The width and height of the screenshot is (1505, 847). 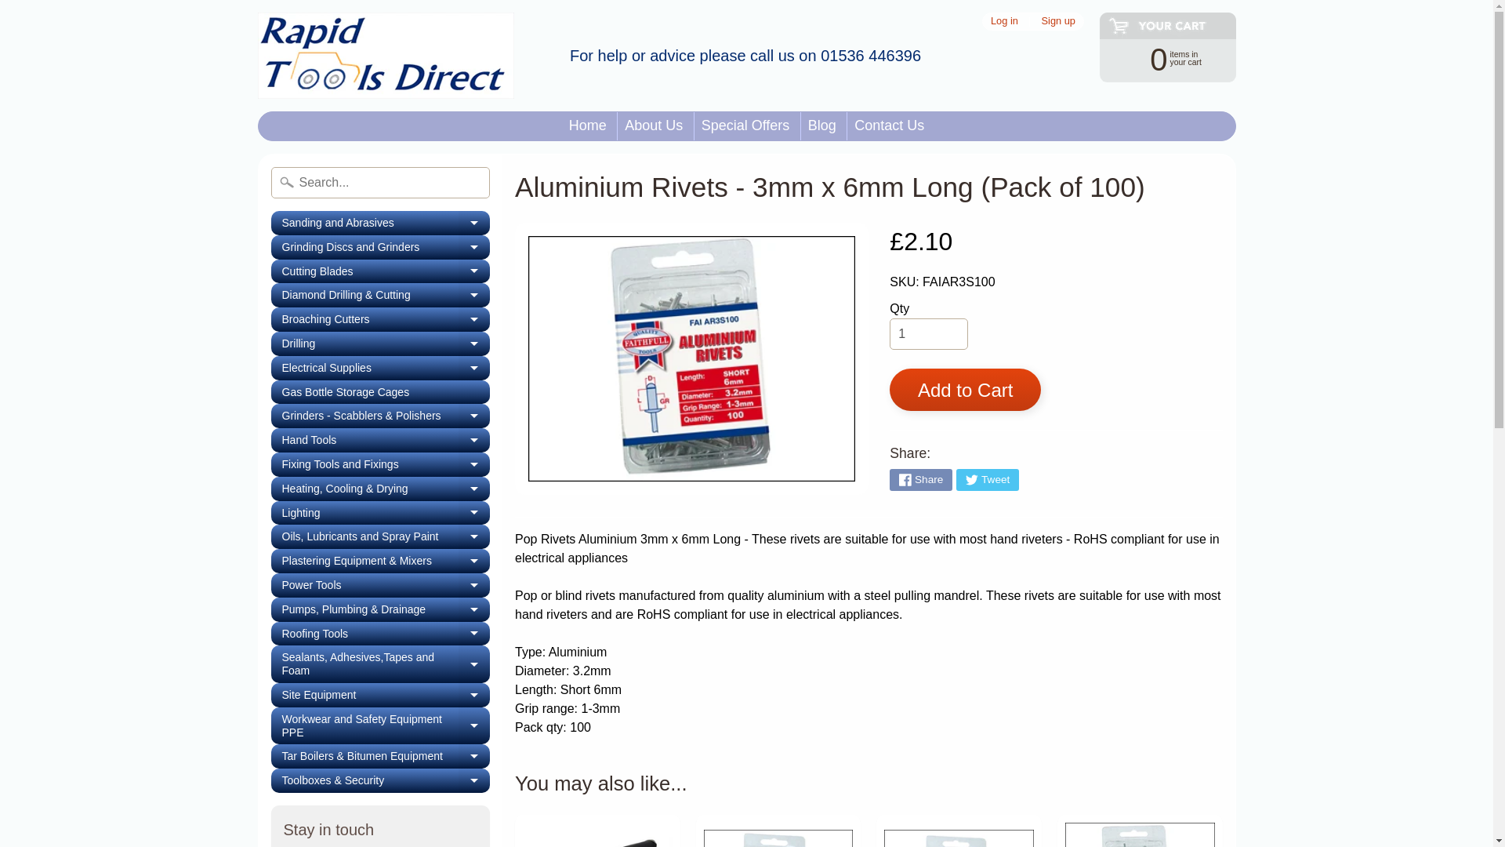 What do you see at coordinates (385, 56) in the screenshot?
I see `Sign up` at bounding box center [385, 56].